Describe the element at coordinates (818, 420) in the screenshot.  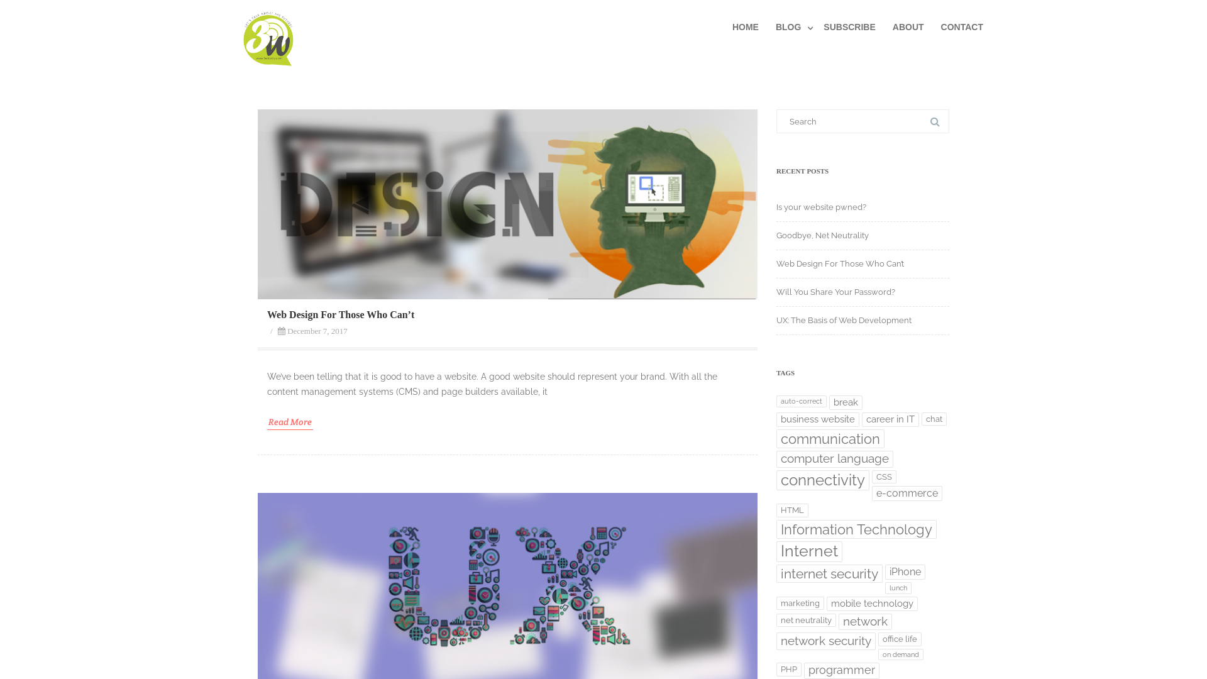
I see `business website` at that location.